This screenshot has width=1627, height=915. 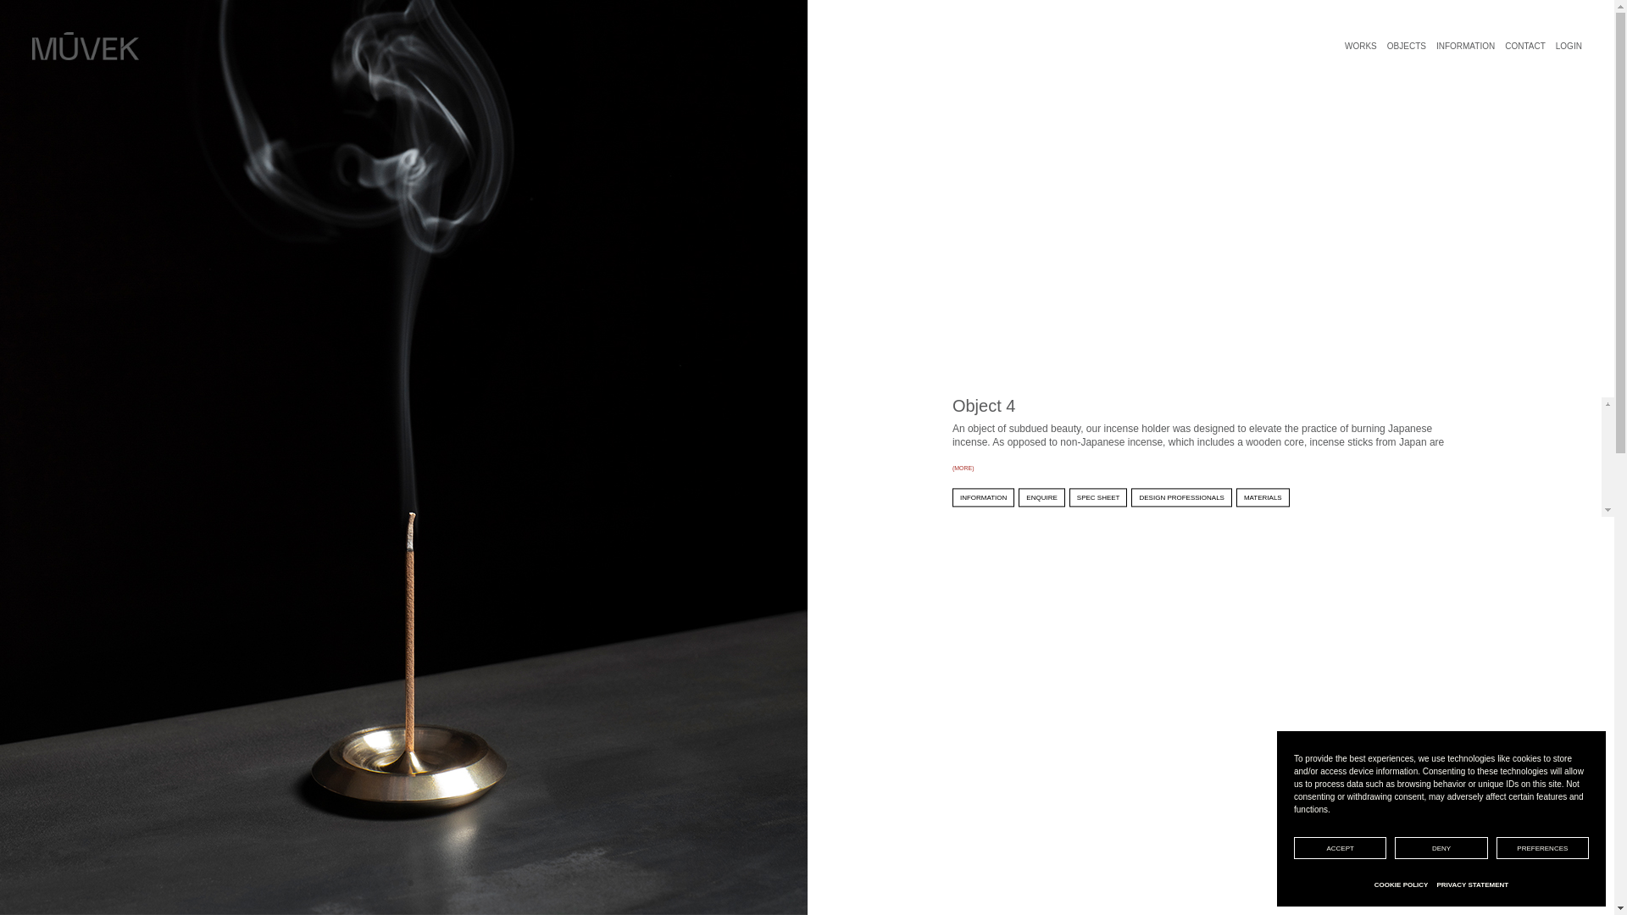 What do you see at coordinates (1525, 49) in the screenshot?
I see `CONTACT` at bounding box center [1525, 49].